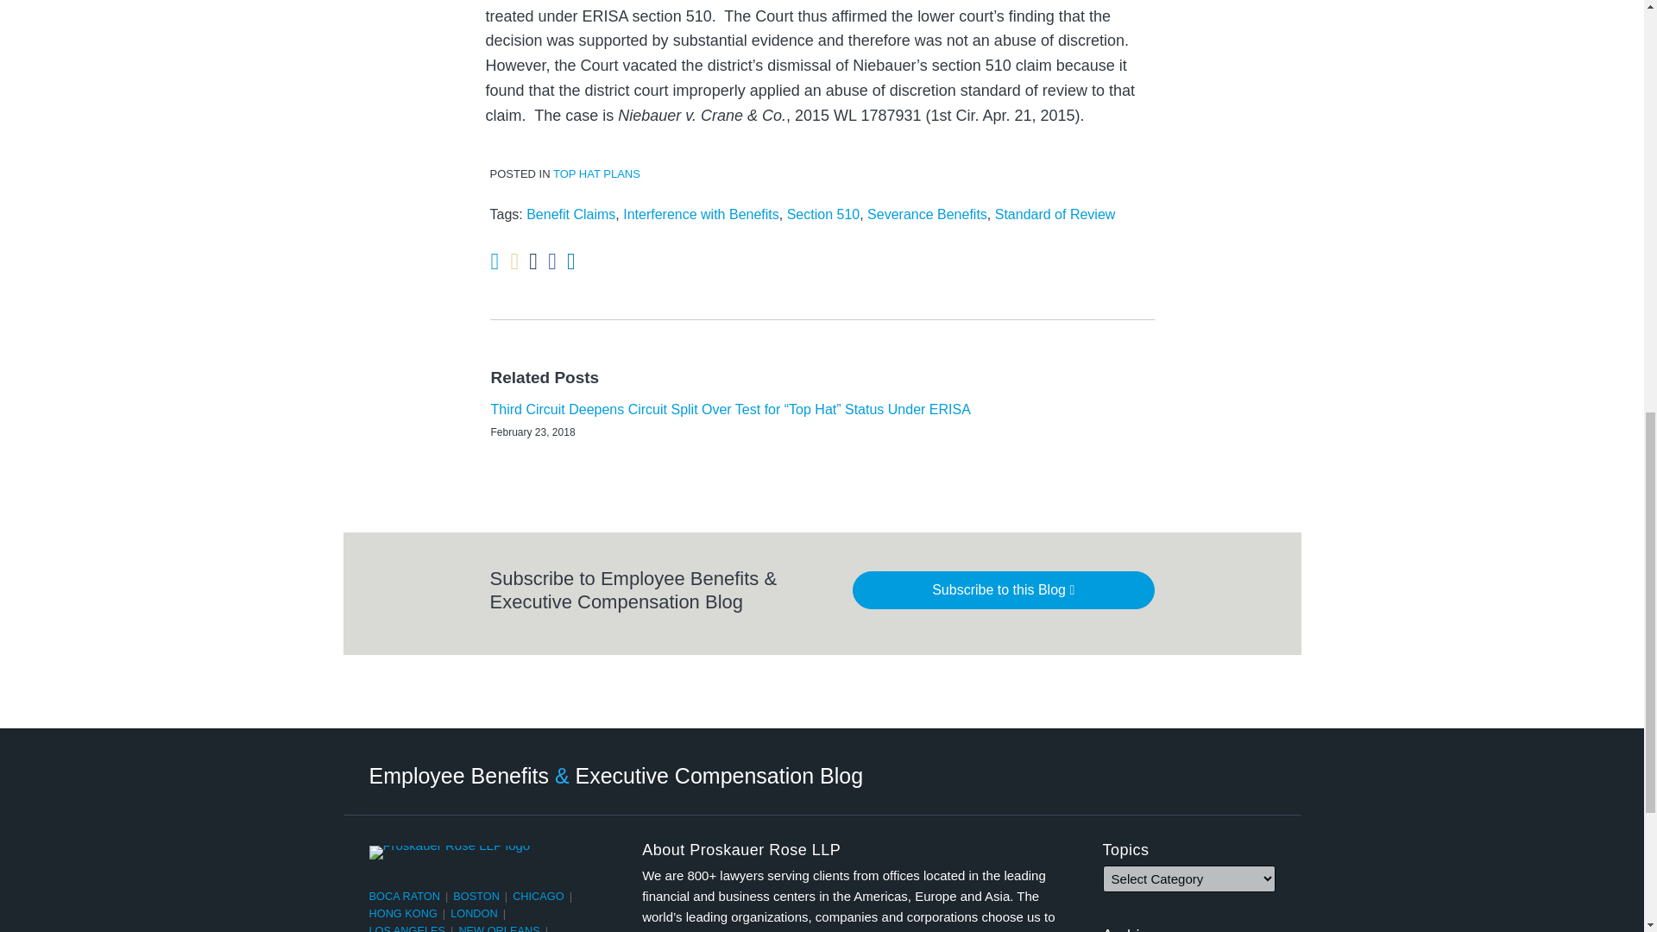 The height and width of the screenshot is (932, 1657). What do you see at coordinates (1004, 590) in the screenshot?
I see `Subscribe to this Blog` at bounding box center [1004, 590].